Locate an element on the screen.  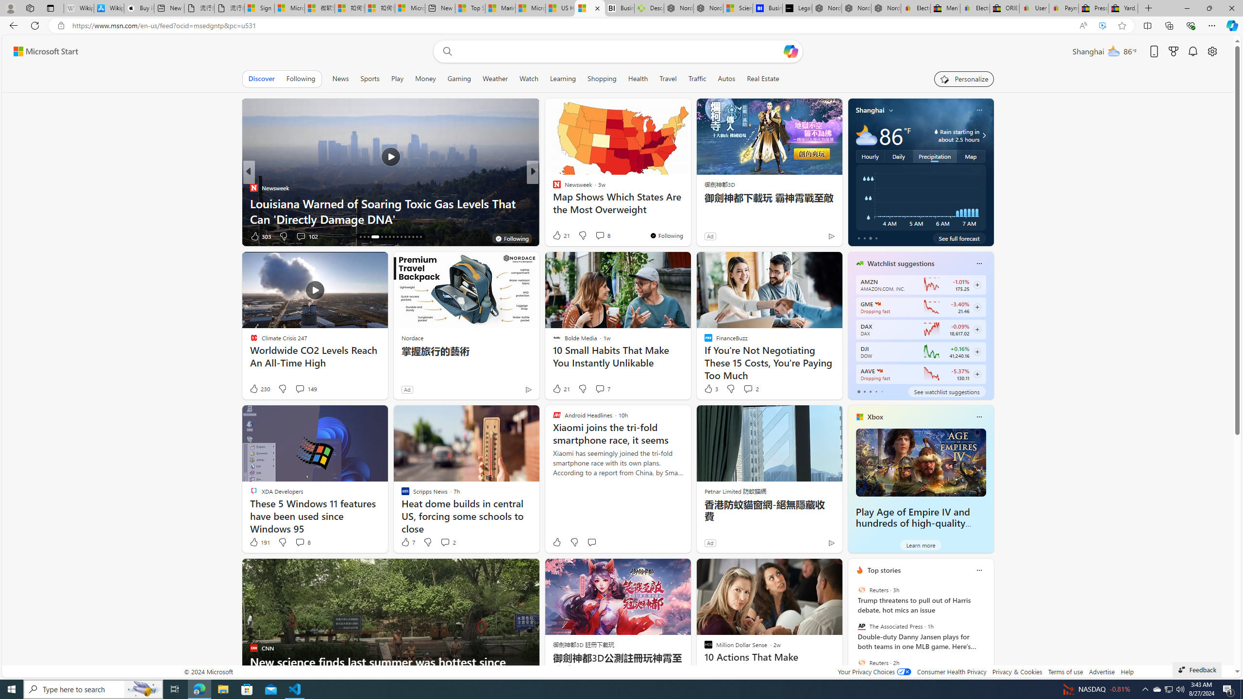
Hide this story is located at coordinates (813, 570).